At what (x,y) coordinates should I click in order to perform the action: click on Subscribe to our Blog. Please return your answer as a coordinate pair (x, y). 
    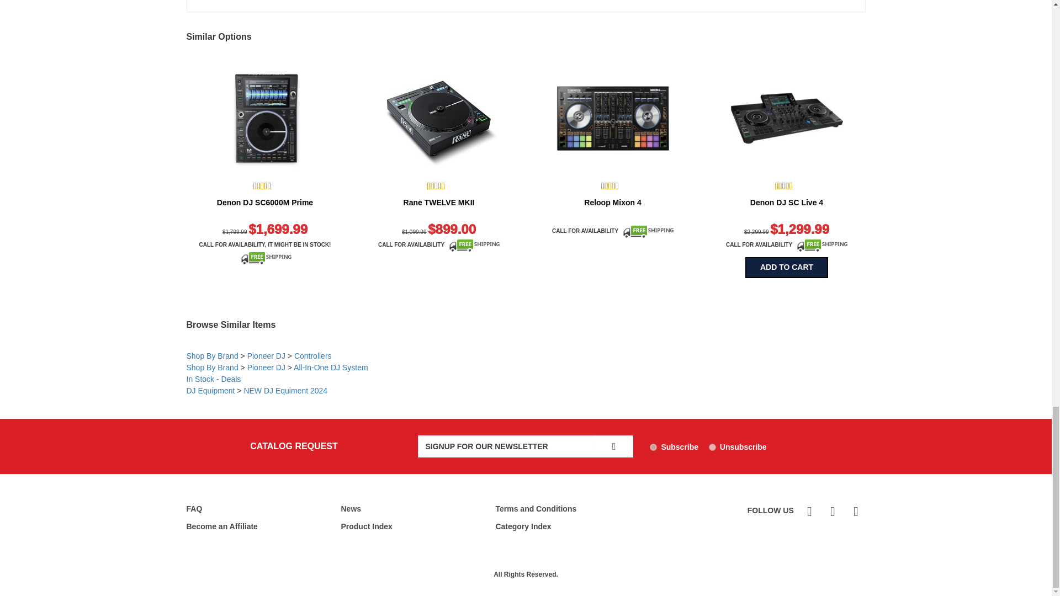
    Looking at the image, I should click on (808, 511).